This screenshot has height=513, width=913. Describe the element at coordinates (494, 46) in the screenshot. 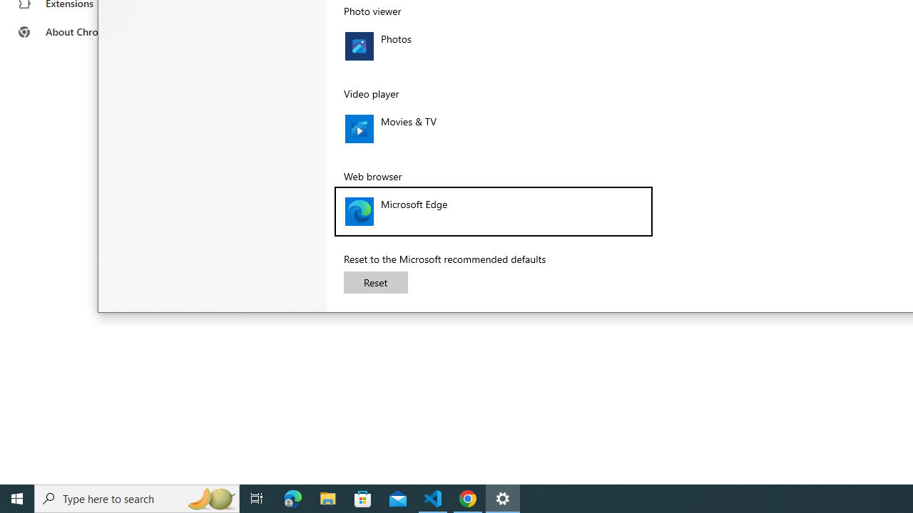

I see `Photo viewer, Photos` at that location.